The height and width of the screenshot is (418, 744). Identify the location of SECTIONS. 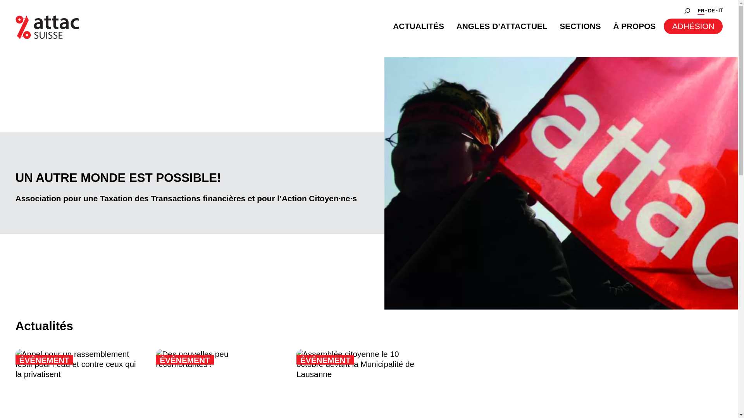
(580, 26).